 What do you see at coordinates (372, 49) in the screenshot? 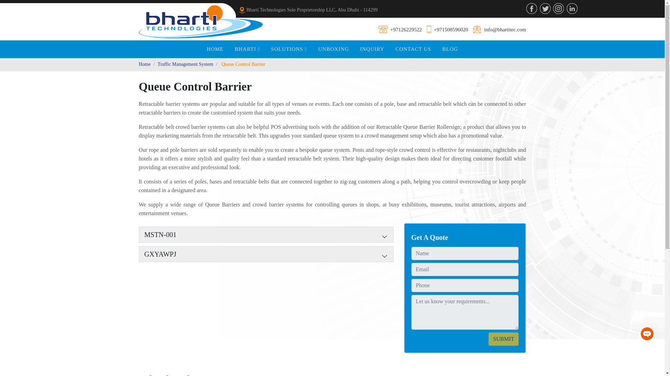
I see `INQUIRY` at bounding box center [372, 49].